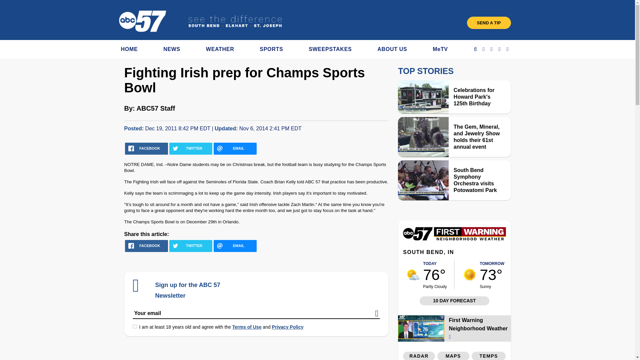 This screenshot has width=640, height=360. What do you see at coordinates (413, 274) in the screenshot?
I see `weather` at bounding box center [413, 274].